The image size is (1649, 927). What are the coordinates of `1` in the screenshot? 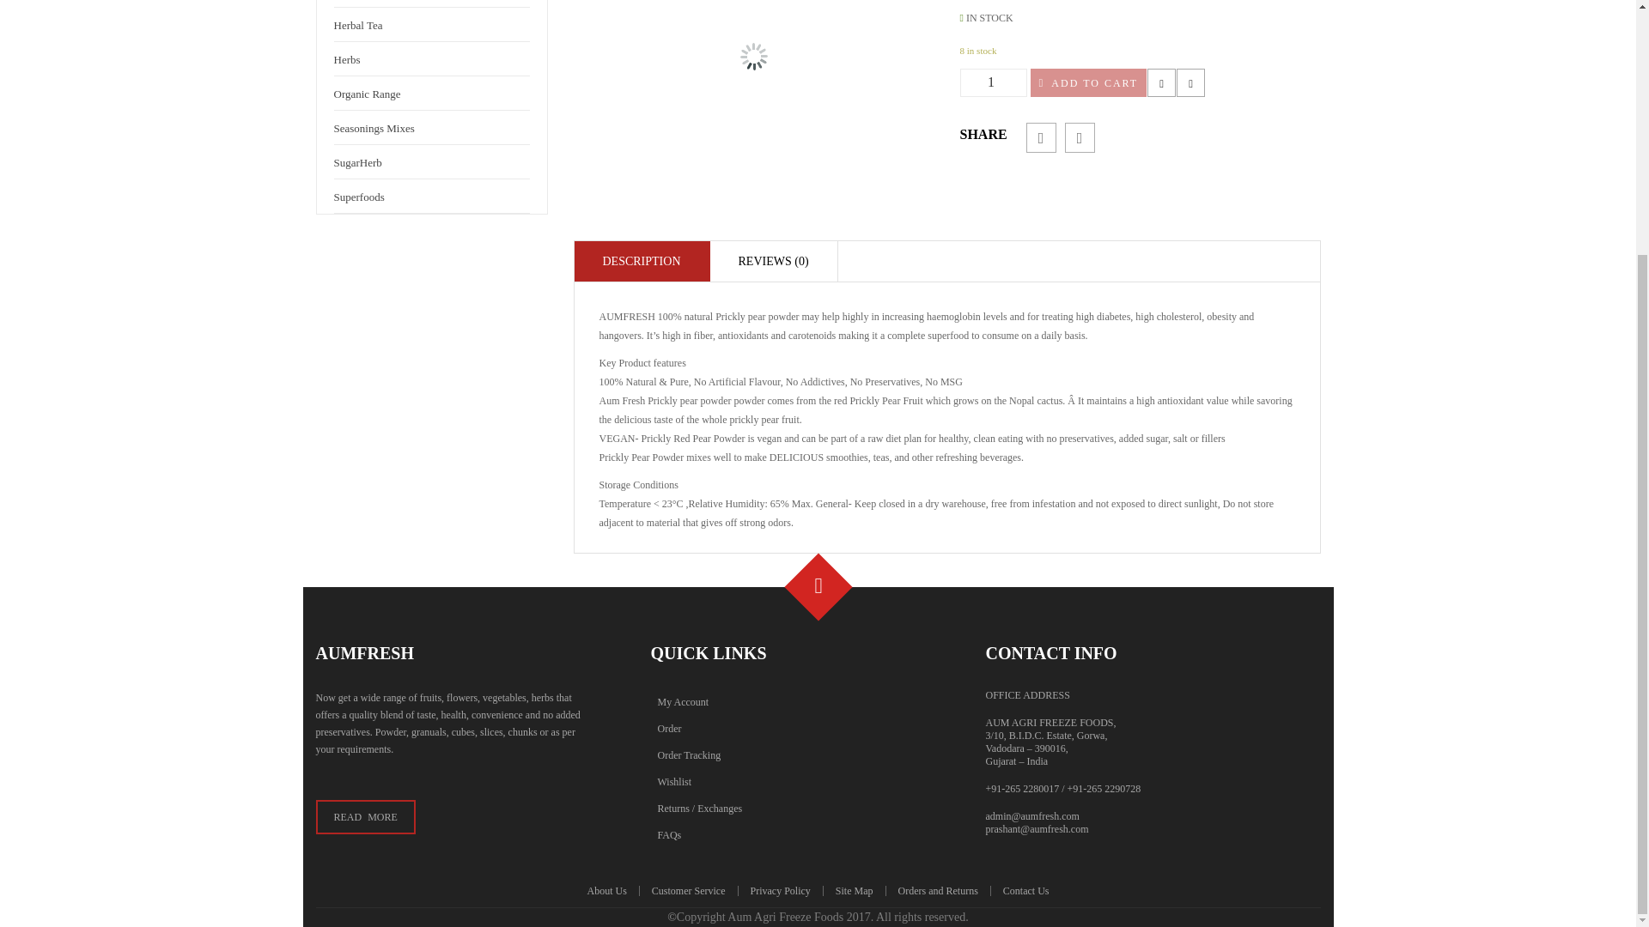 It's located at (994, 82).